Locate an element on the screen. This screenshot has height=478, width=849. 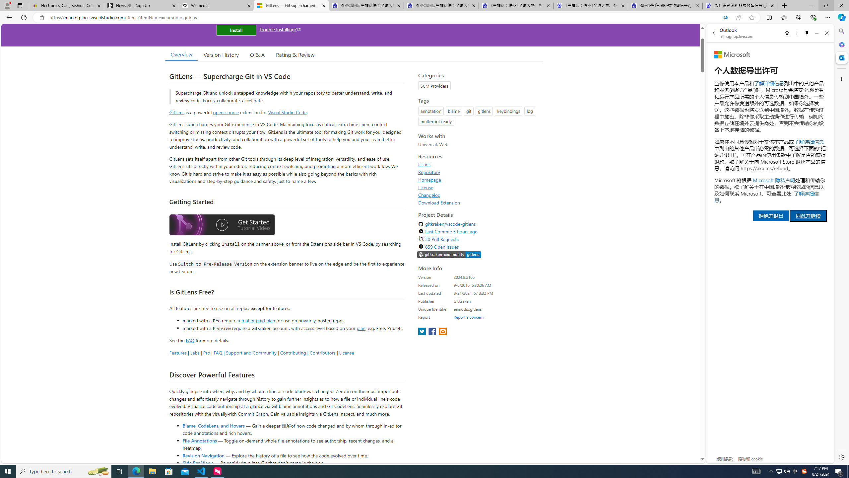
Support and Community is located at coordinates (251, 353).